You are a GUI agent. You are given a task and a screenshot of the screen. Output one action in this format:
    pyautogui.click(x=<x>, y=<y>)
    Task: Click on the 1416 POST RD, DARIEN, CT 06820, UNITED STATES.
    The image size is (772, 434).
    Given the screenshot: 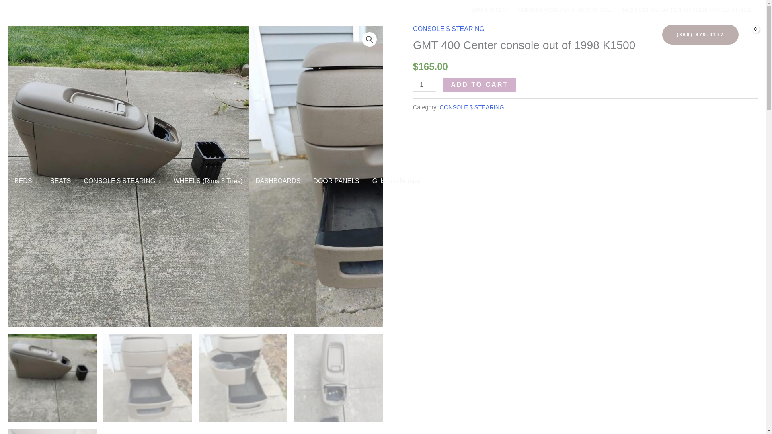 What is the action you would take?
    pyautogui.click(x=687, y=10)
    